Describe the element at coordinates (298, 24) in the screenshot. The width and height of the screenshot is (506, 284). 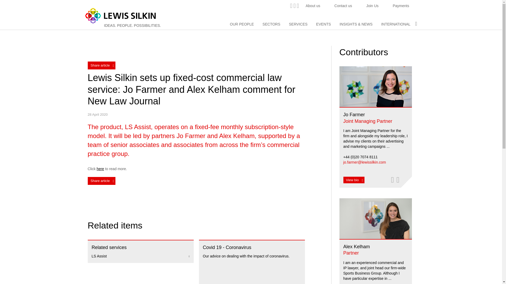
I see `SERVICES` at that location.